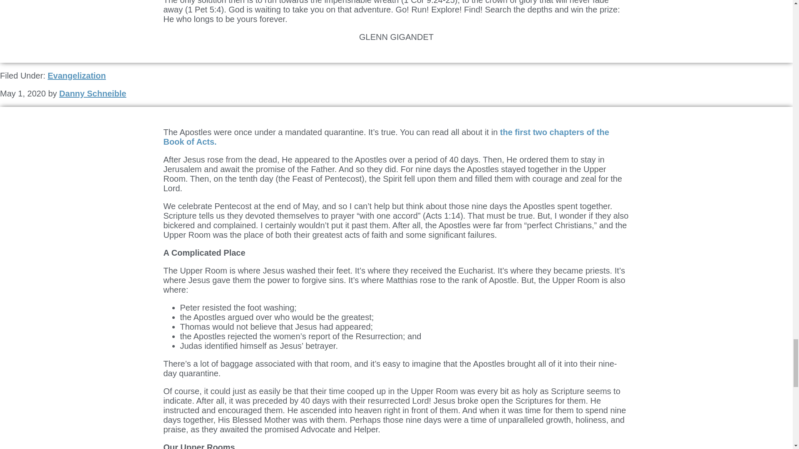 Image resolution: width=799 pixels, height=449 pixels. Describe the element at coordinates (386, 137) in the screenshot. I see `the first two chapters of the Book of Acts.` at that location.